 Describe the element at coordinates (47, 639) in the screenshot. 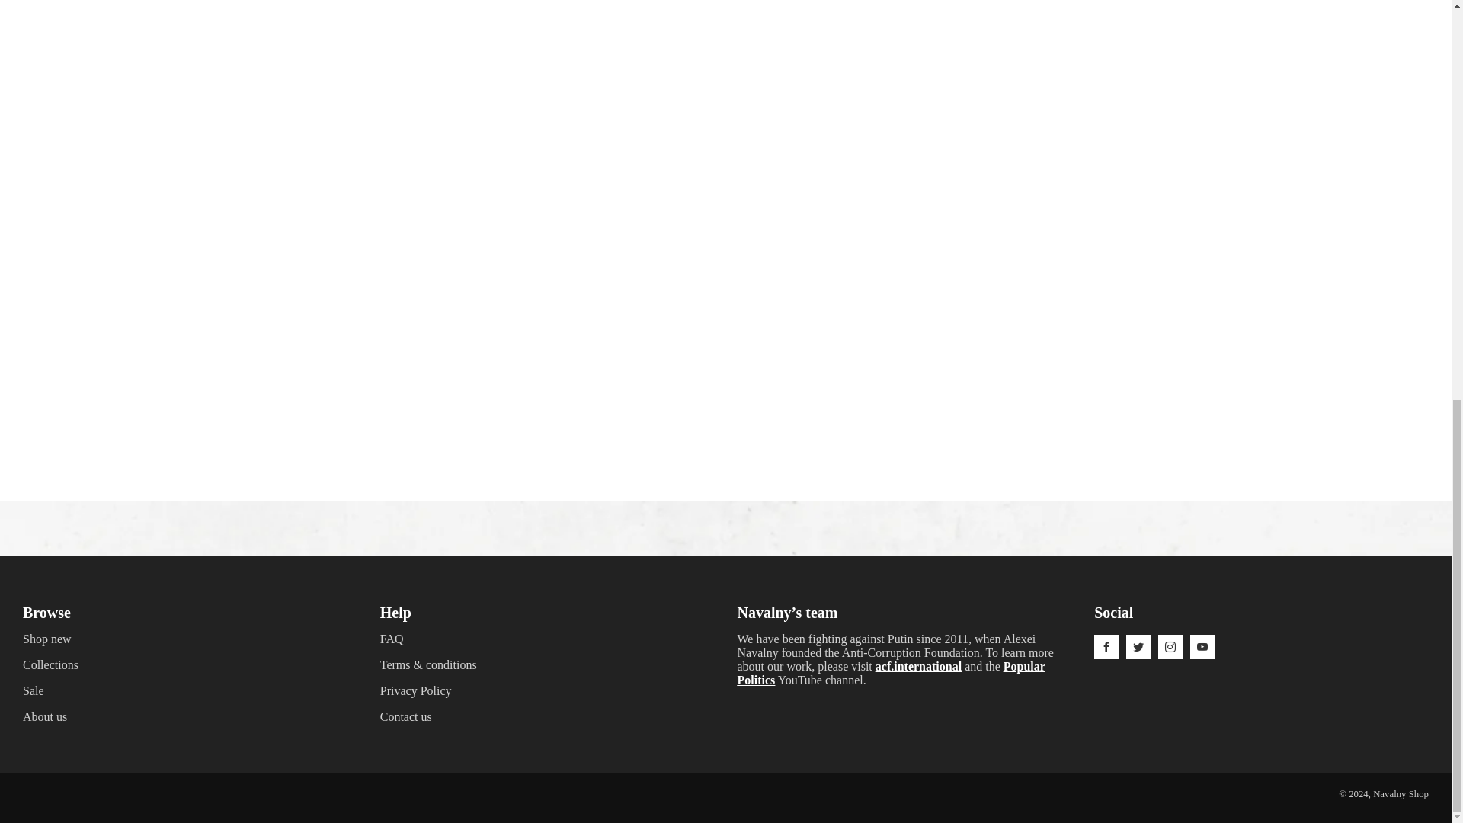

I see `Shop new` at that location.